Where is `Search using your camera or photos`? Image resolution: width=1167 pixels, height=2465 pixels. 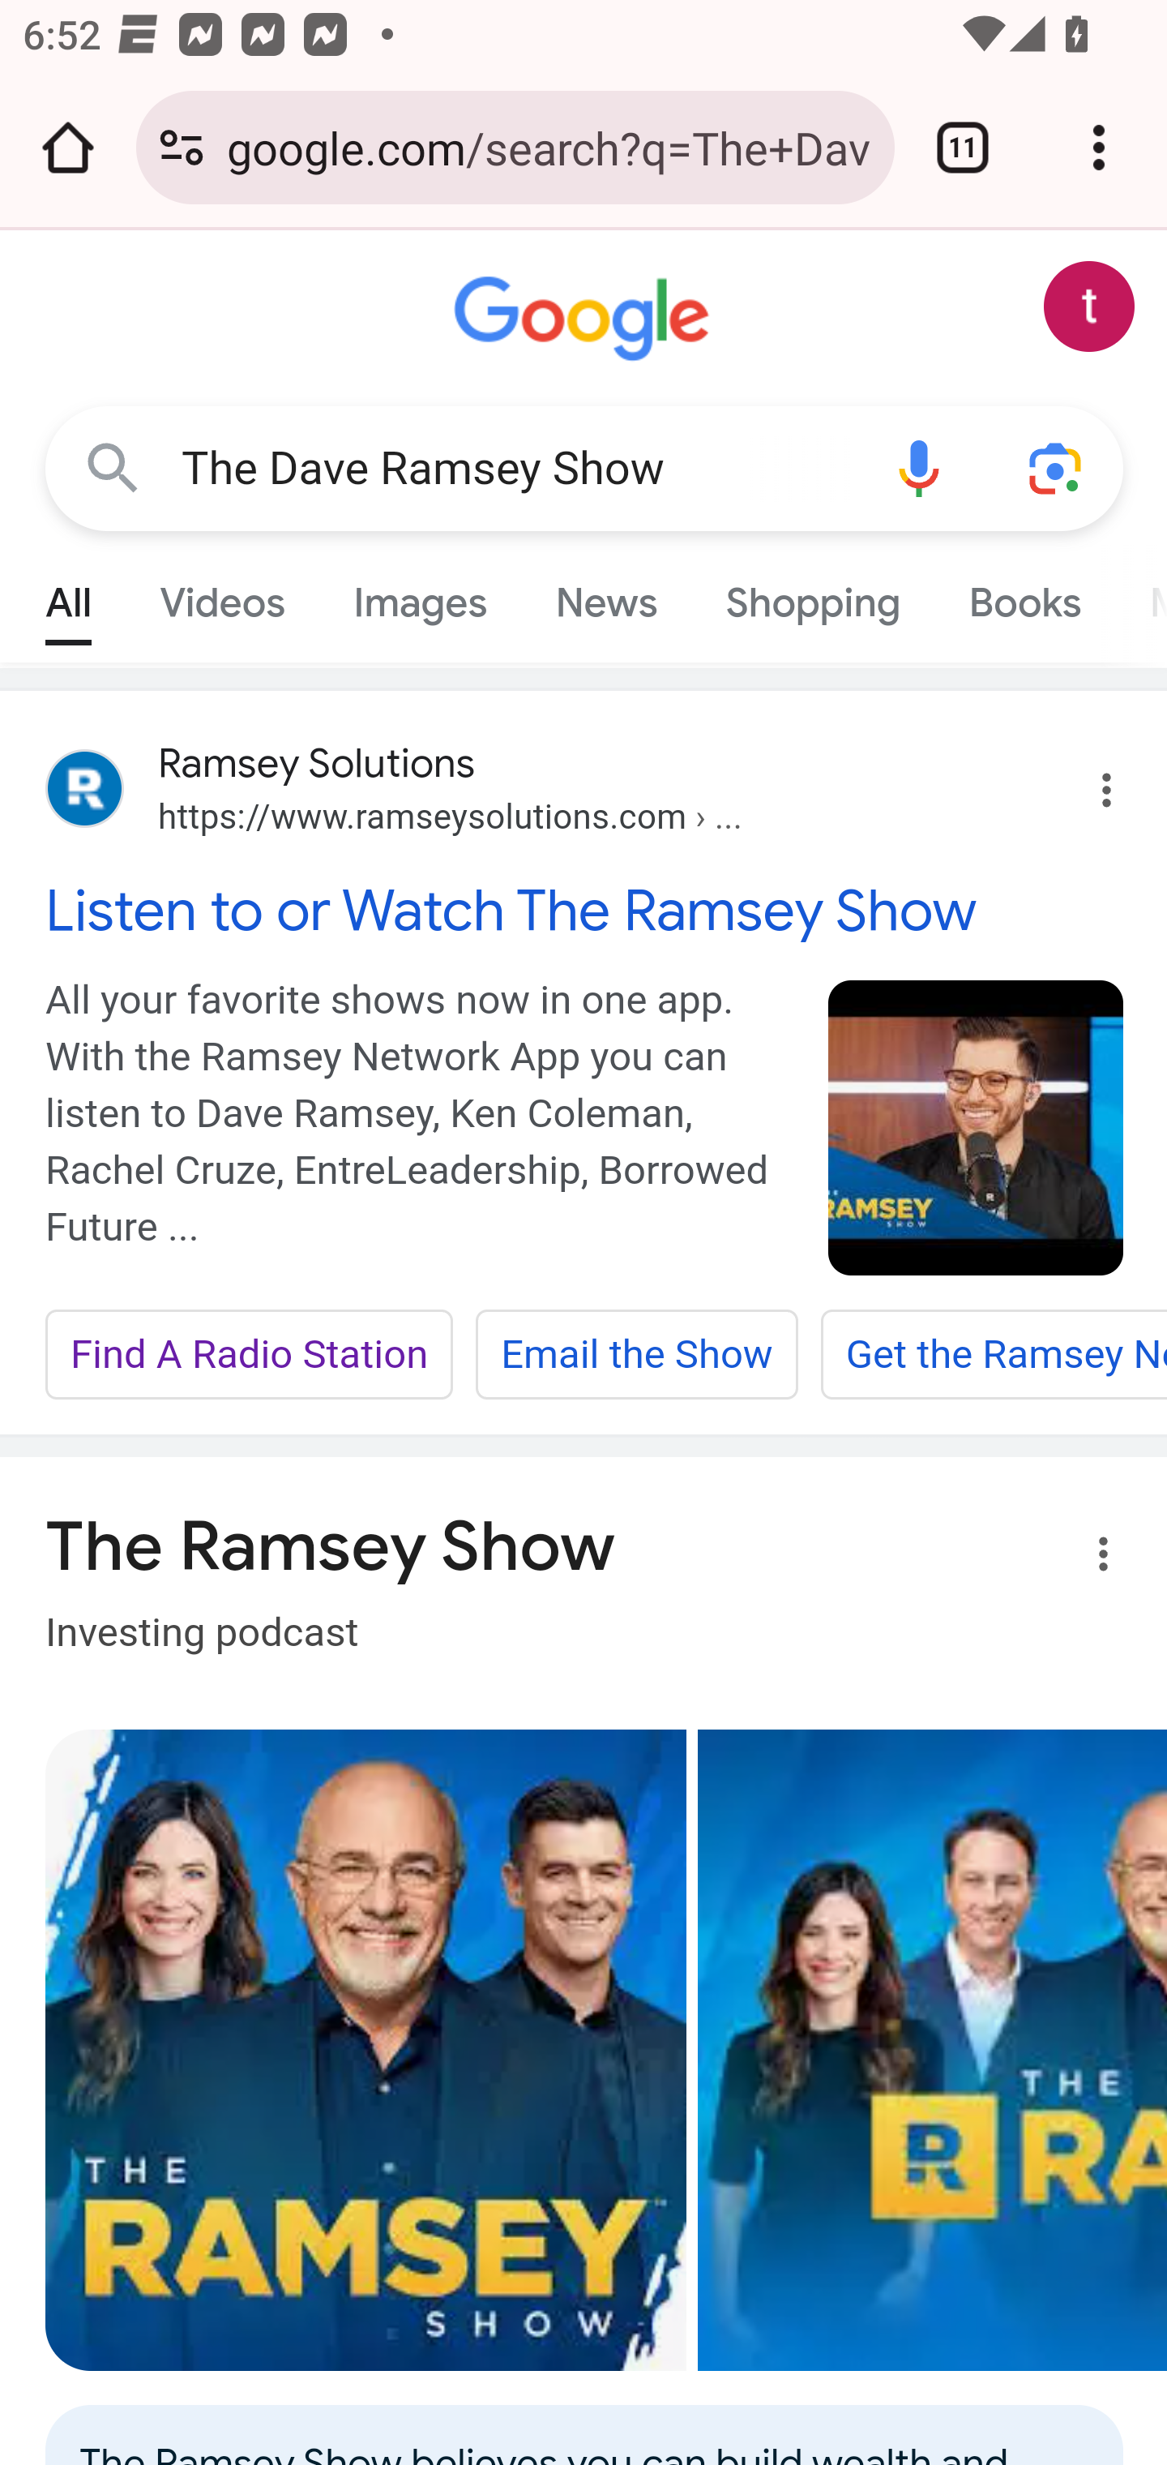
Search using your camera or photos is located at coordinates (1057, 467).